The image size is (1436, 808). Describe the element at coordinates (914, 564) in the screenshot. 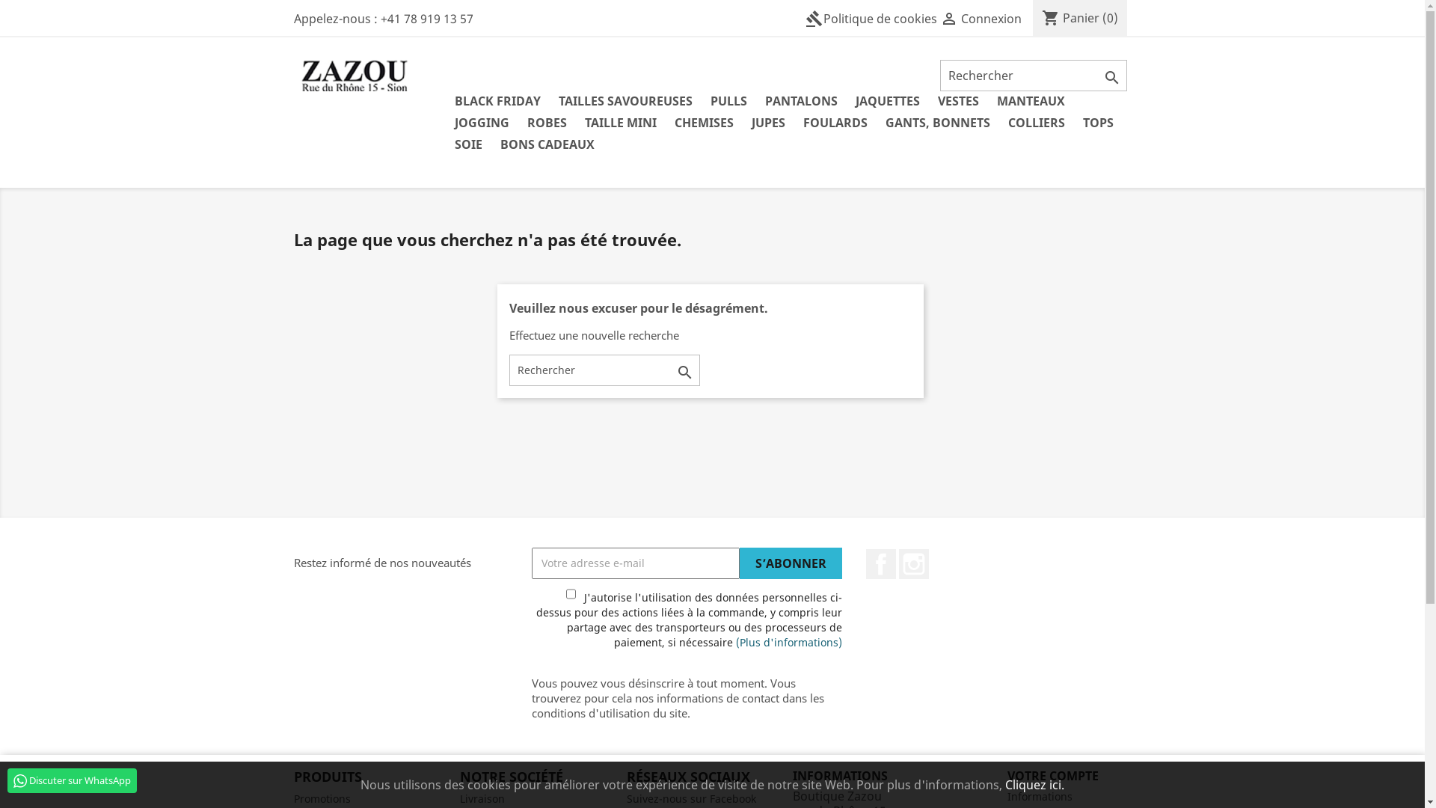

I see `Instagram` at that location.